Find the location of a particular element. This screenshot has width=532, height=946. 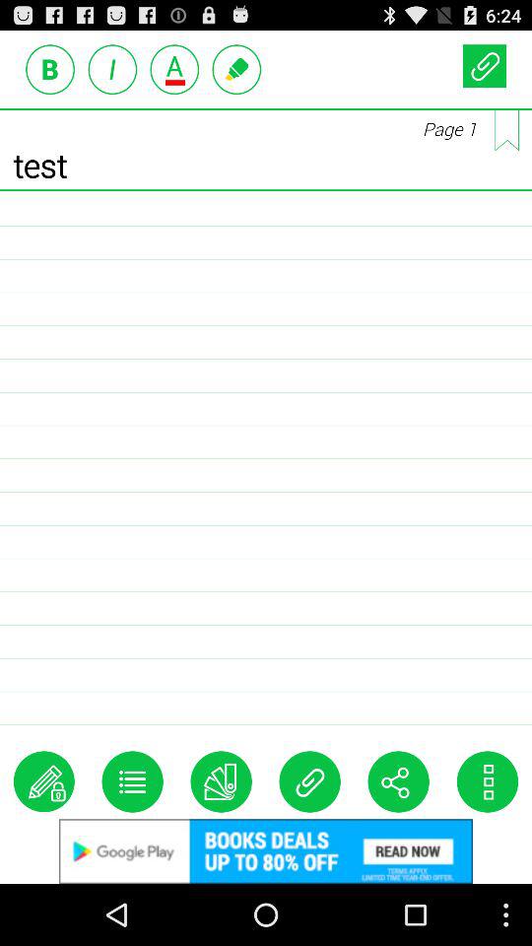

go to settings is located at coordinates (487, 781).